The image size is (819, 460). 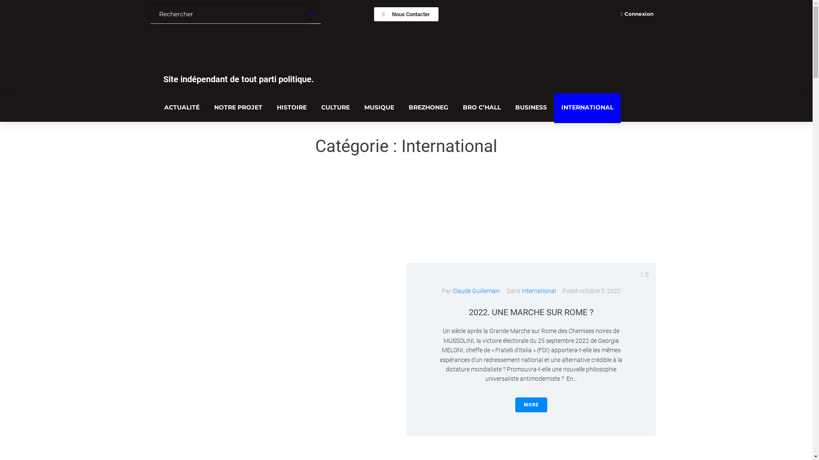 What do you see at coordinates (587, 108) in the screenshot?
I see `INTERNATIONAL` at bounding box center [587, 108].